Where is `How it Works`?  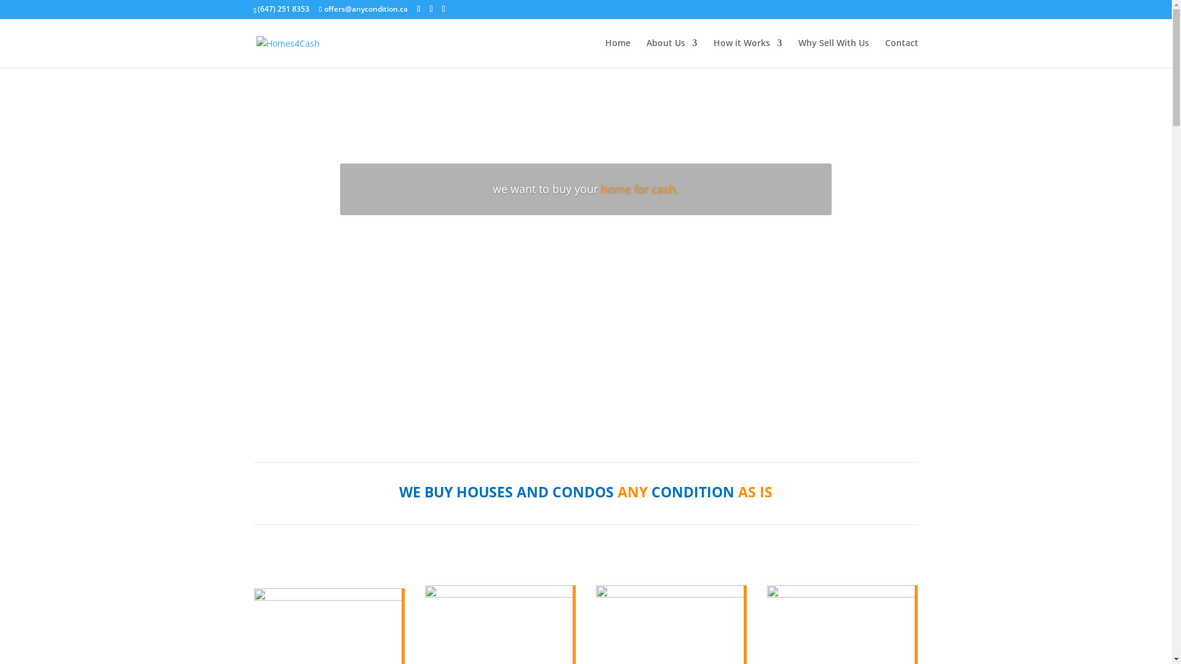
How it Works is located at coordinates (748, 53).